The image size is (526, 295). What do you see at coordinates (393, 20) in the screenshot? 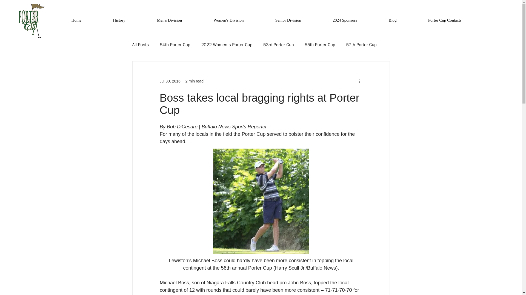
I see `Blog` at bounding box center [393, 20].